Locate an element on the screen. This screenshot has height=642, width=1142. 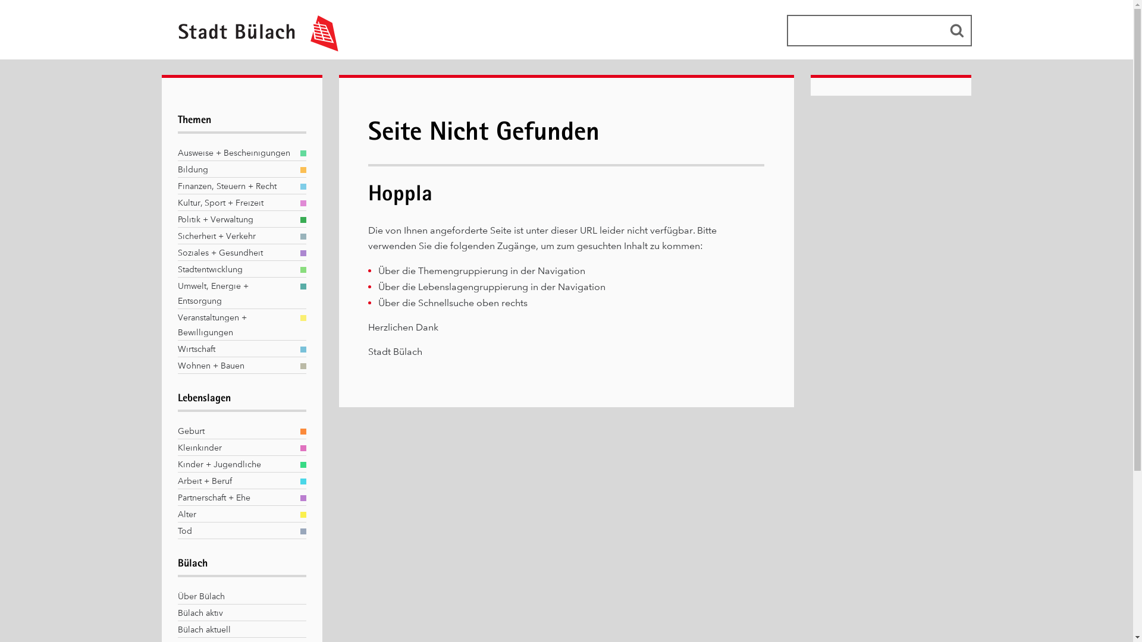
Sicherheit + Verkehr is located at coordinates (236, 236).